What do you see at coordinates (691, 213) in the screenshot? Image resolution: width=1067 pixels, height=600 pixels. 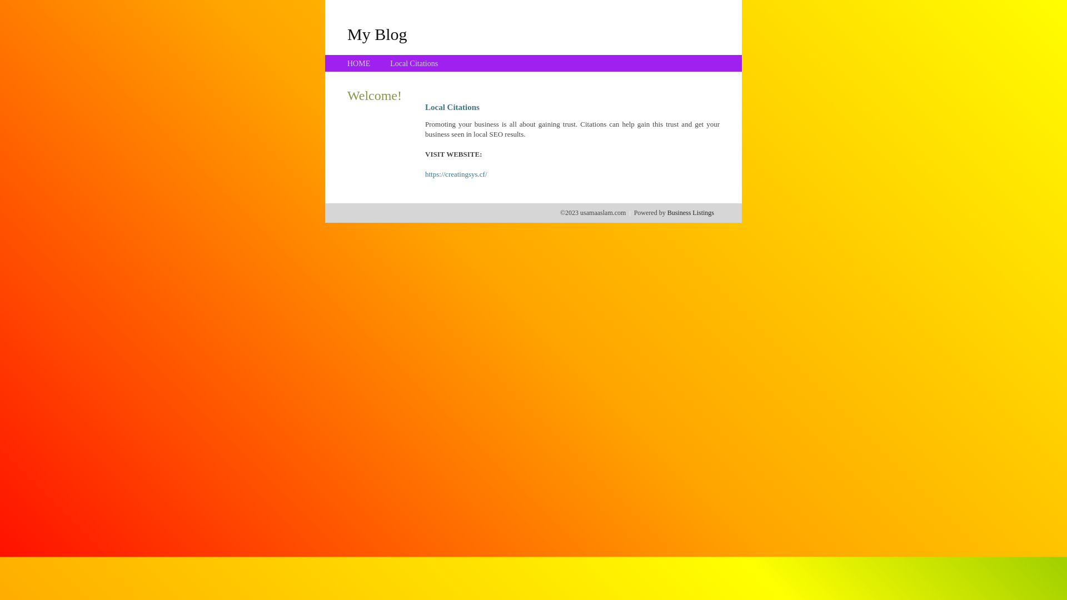 I see `Business Listings` at bounding box center [691, 213].